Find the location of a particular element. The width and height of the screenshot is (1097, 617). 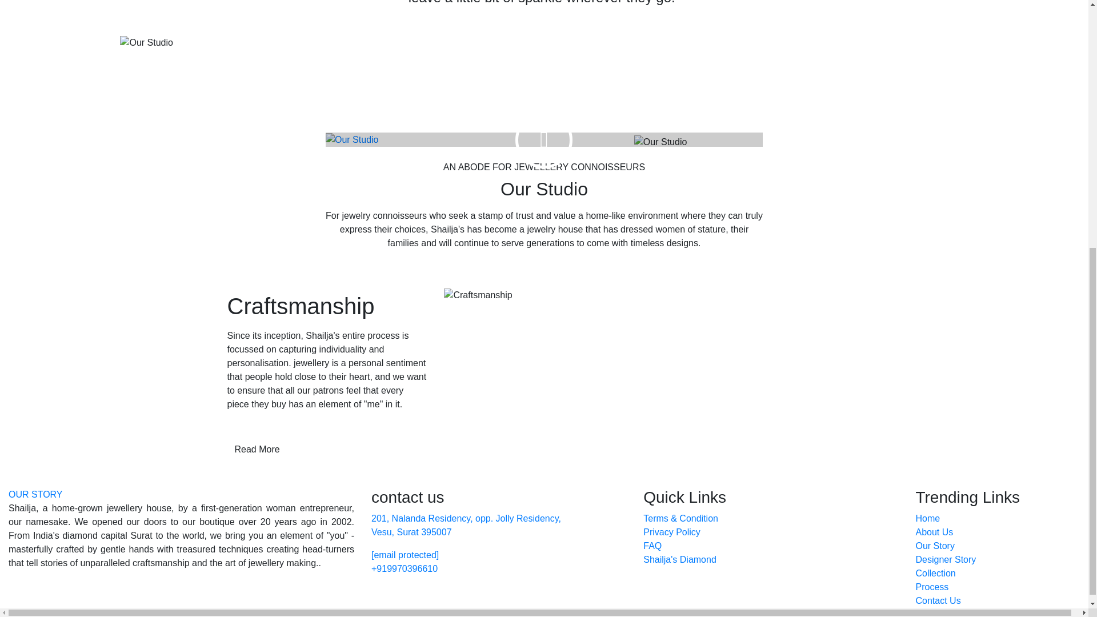

About Us is located at coordinates (934, 532).